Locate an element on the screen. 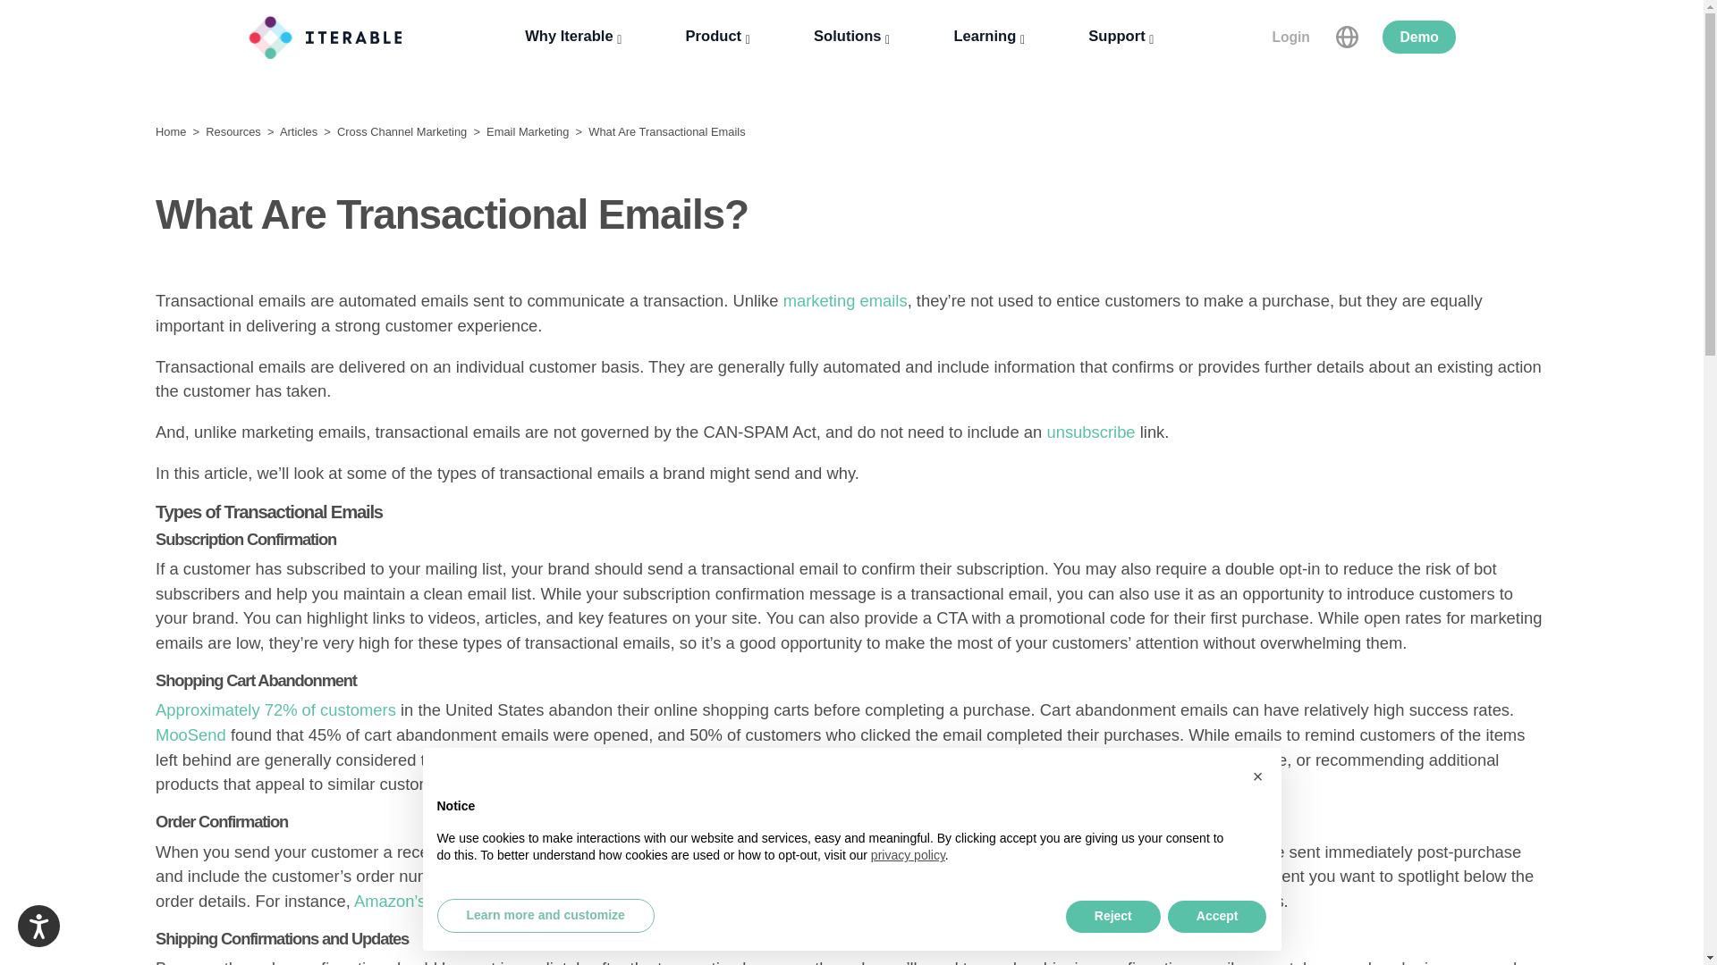 Image resolution: width=1717 pixels, height=965 pixels. Opens in a new tab is located at coordinates (191, 734).